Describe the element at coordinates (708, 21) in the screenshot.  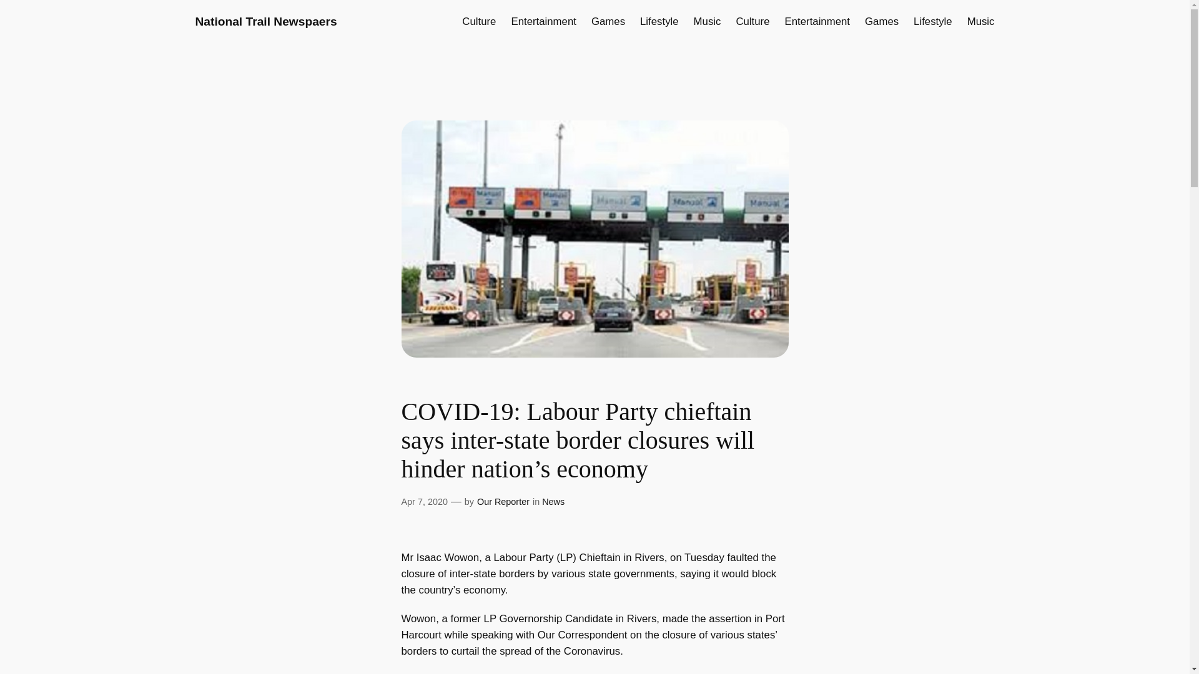
I see `Music` at that location.